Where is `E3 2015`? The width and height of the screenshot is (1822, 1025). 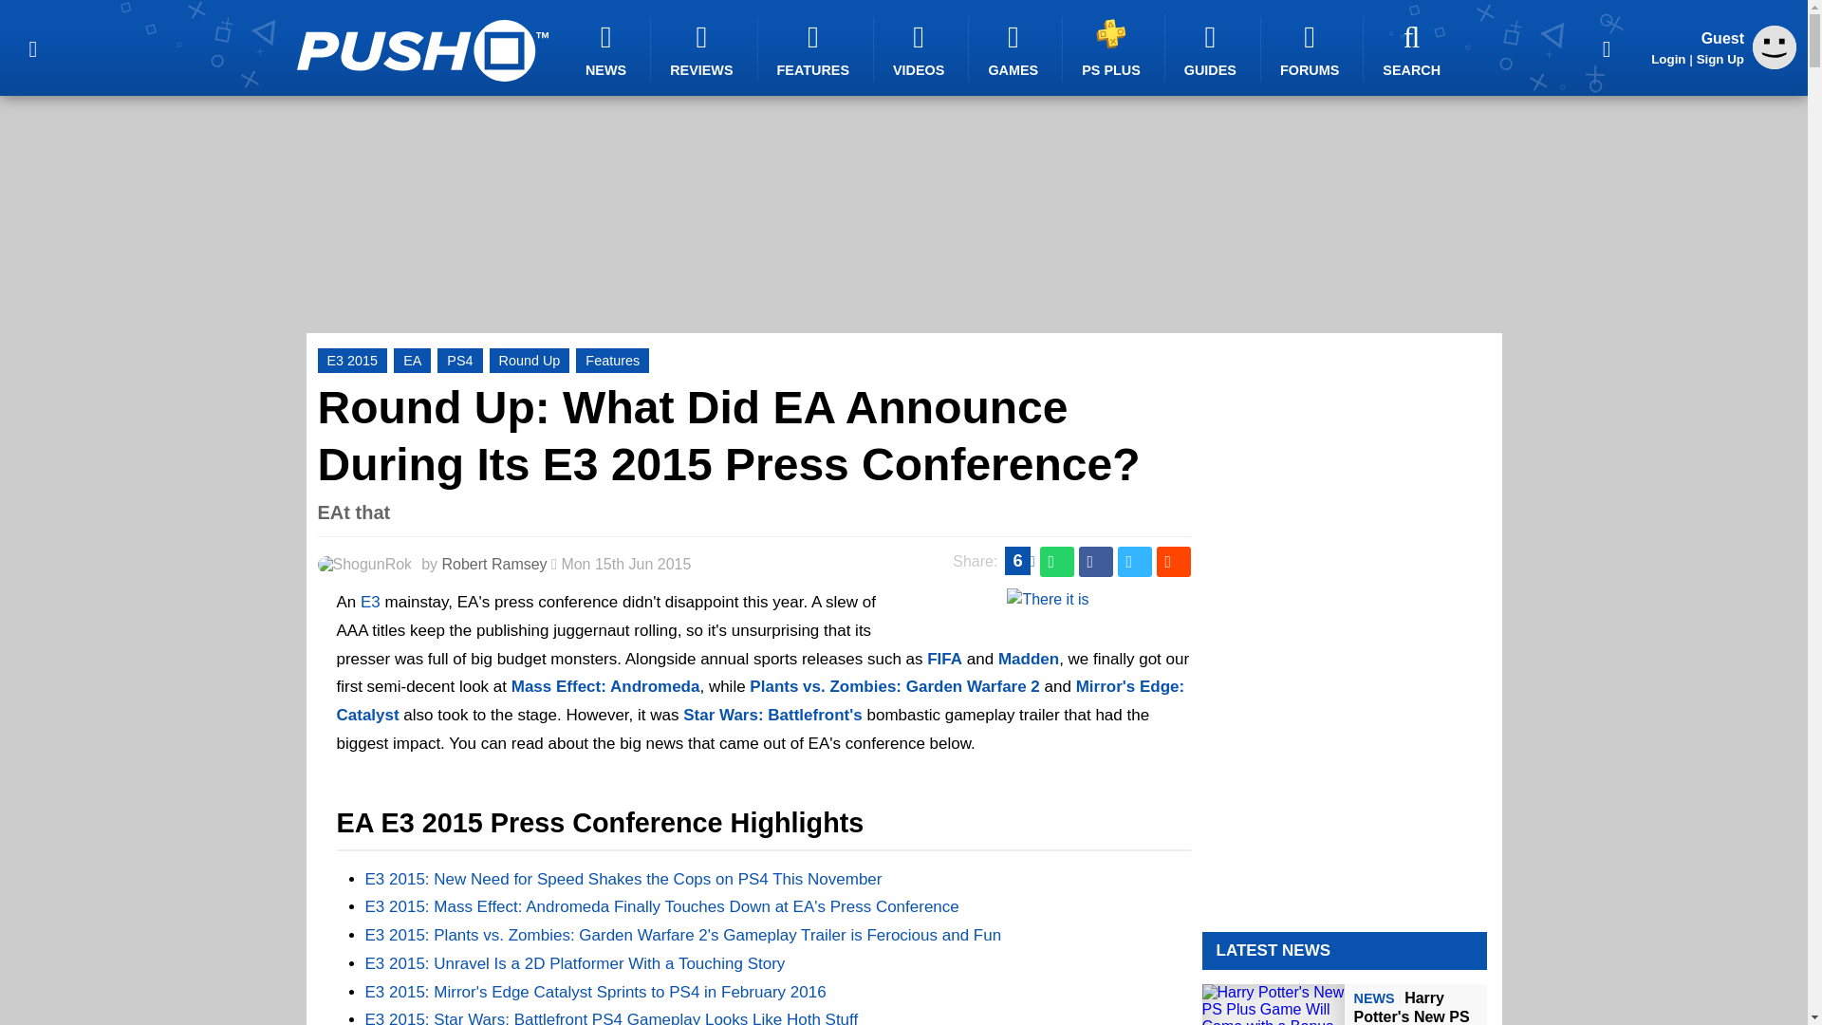 E3 2015 is located at coordinates (351, 361).